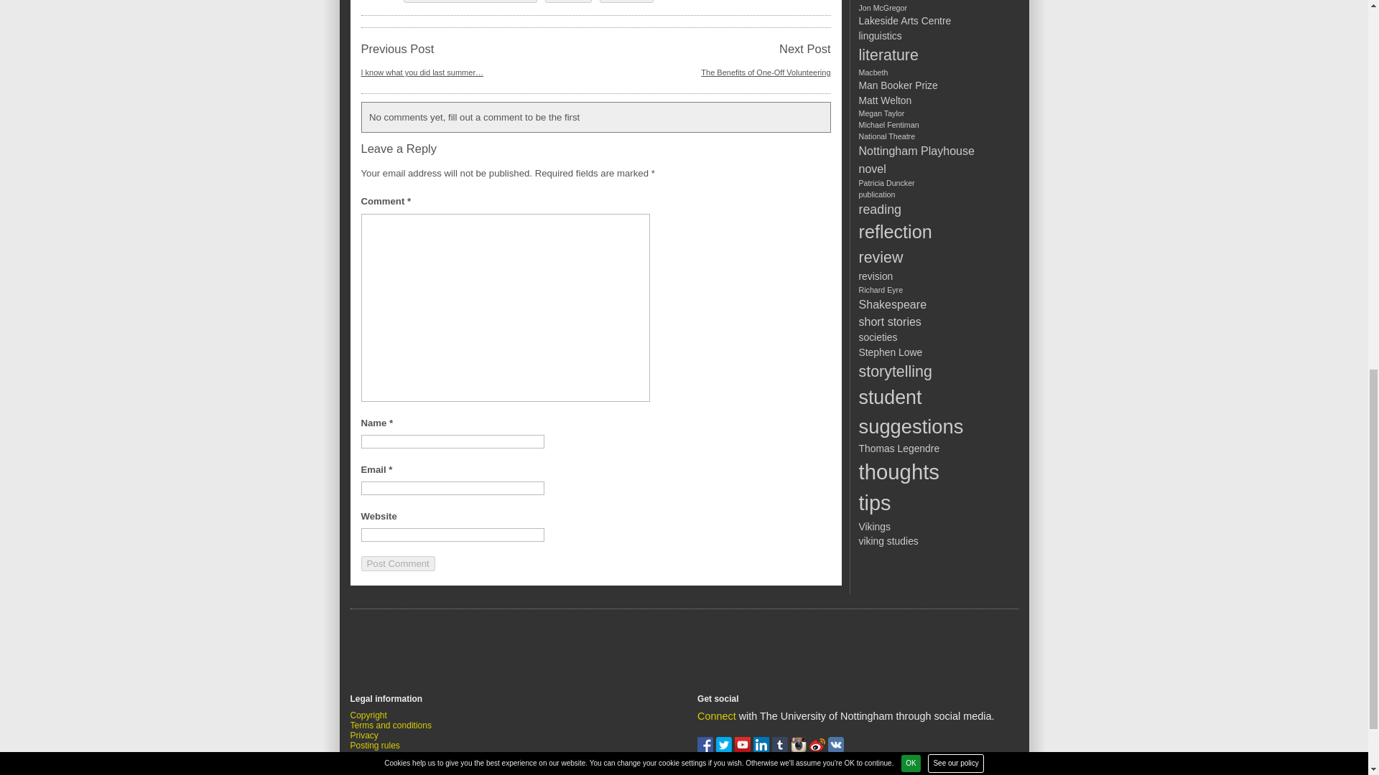 This screenshot has width=1379, height=775. What do you see at coordinates (717, 716) in the screenshot?
I see `Get Social with The University of Nottingham` at bounding box center [717, 716].